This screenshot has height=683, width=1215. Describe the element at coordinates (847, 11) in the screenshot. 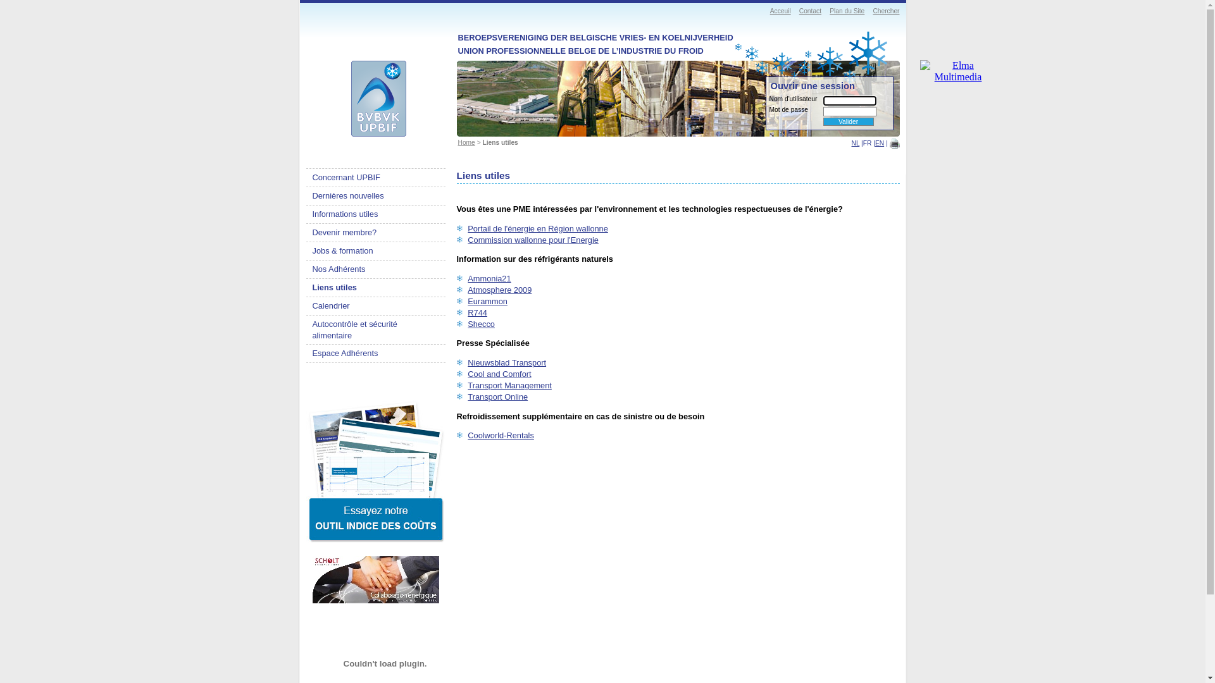

I see `Plan du Site` at that location.